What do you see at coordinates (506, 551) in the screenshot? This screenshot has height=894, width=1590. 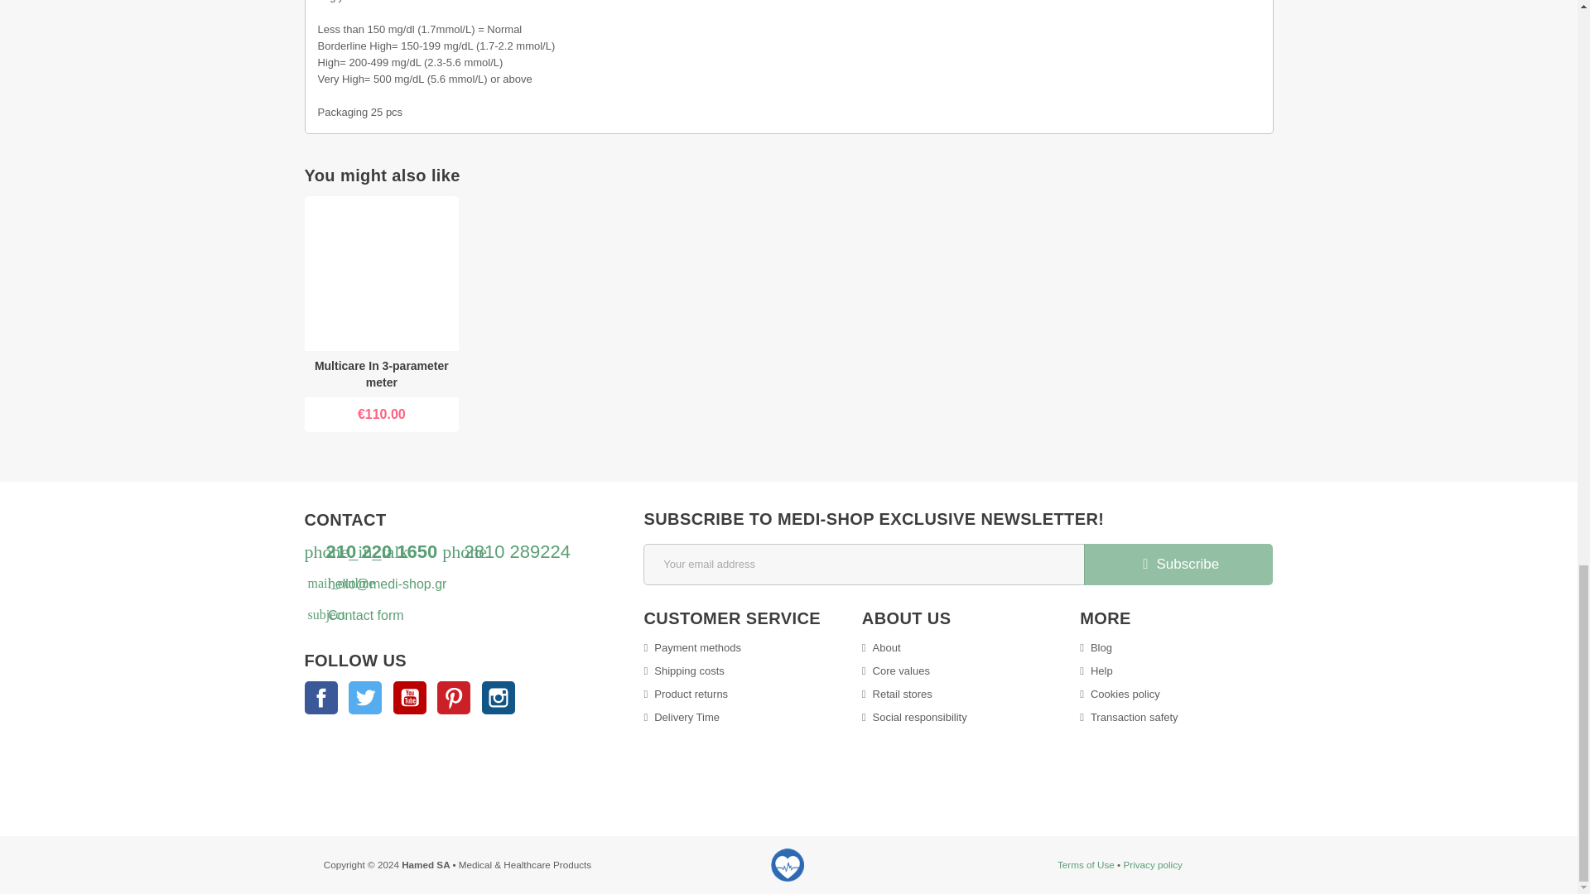 I see `phone 2810 289224` at bounding box center [506, 551].